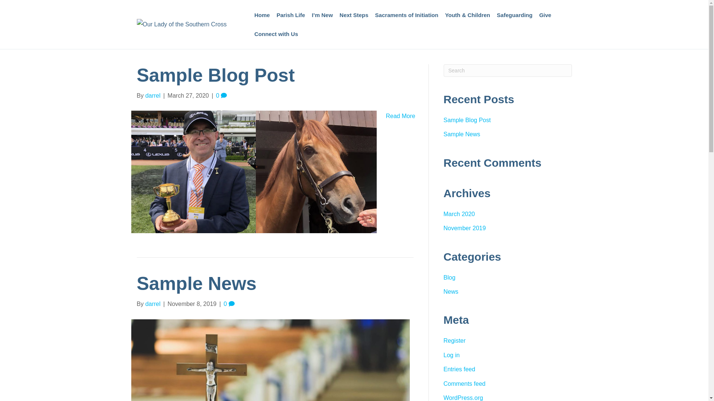  I want to click on Type and press Enter to search., so click(507, 71).